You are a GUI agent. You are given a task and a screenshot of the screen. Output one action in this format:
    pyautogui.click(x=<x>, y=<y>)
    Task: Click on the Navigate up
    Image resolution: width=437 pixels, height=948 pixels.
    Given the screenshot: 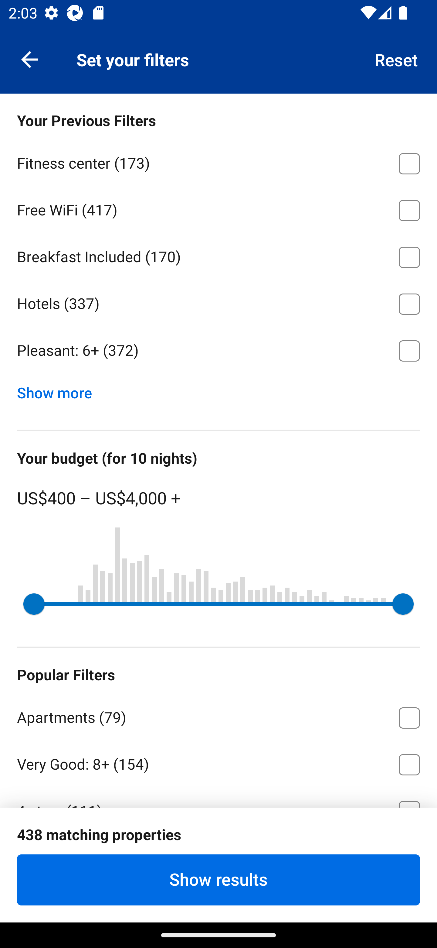 What is the action you would take?
    pyautogui.click(x=30, y=59)
    